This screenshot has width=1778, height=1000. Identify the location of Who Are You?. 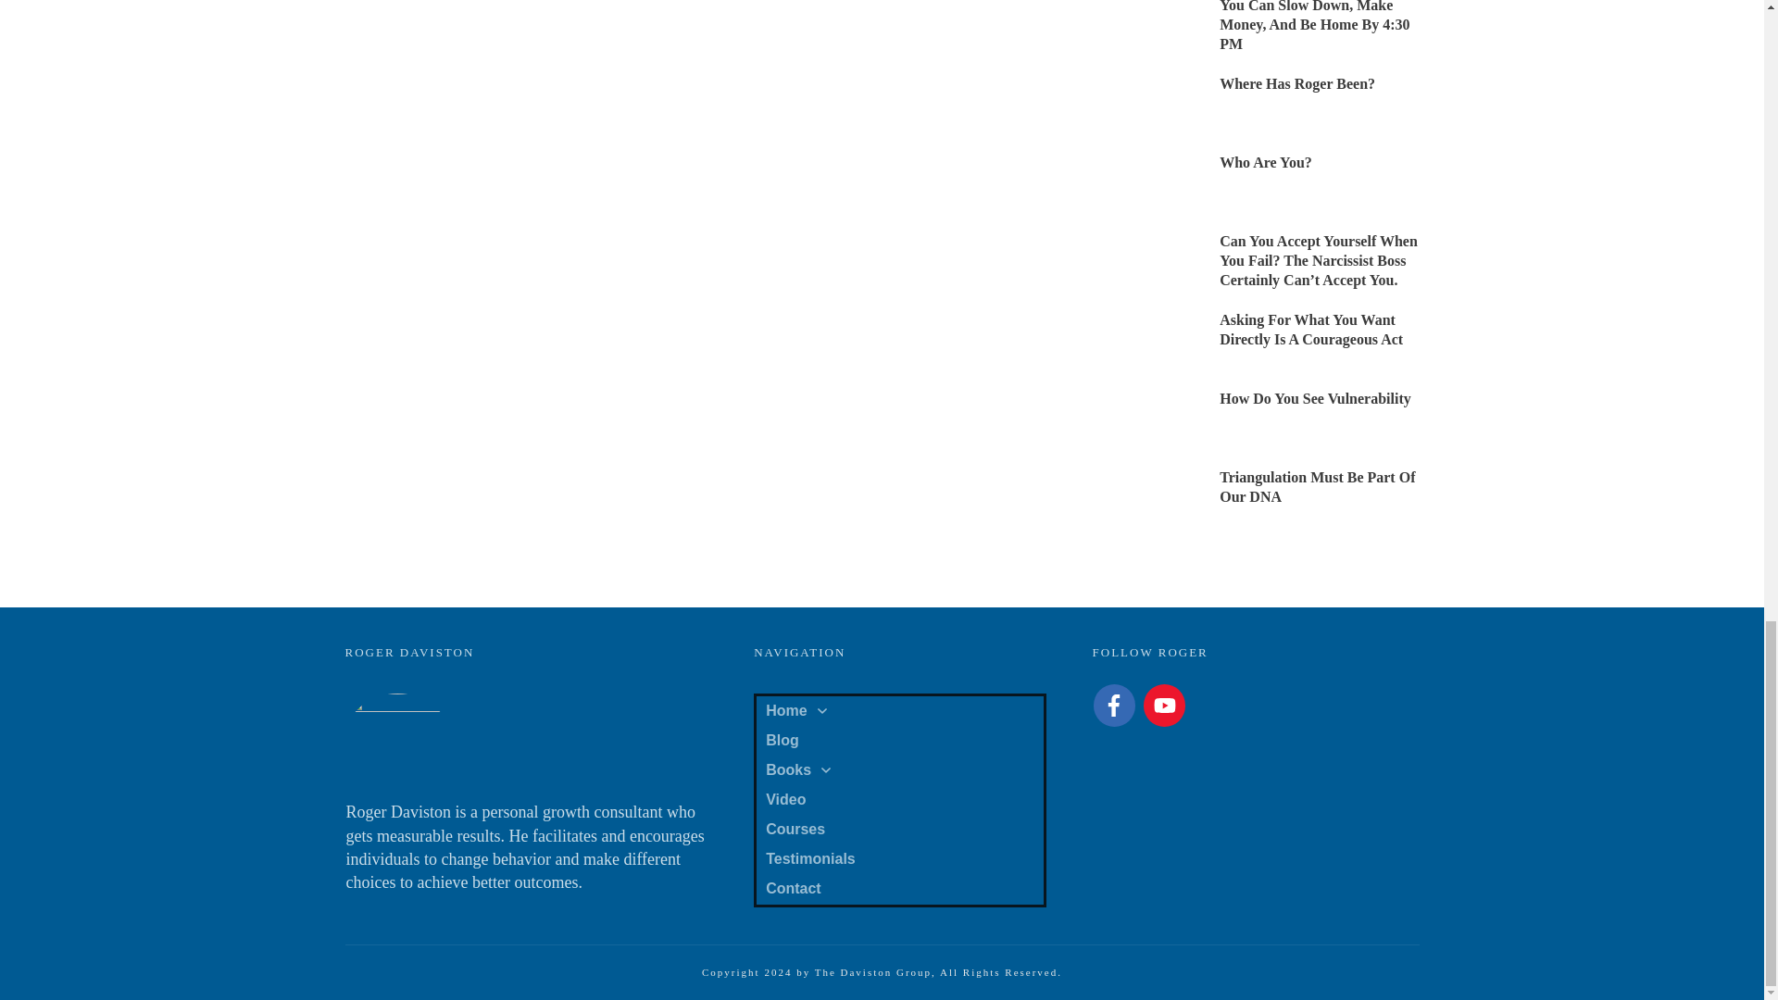
(1265, 162).